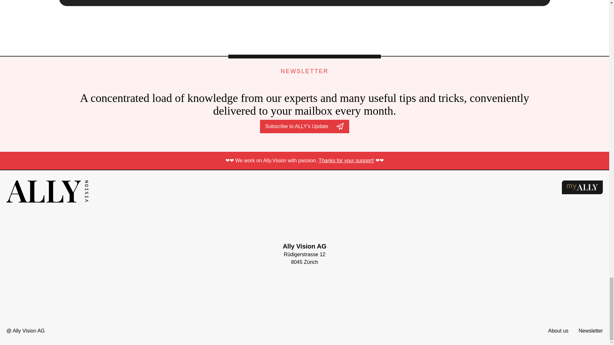  What do you see at coordinates (304, 126) in the screenshot?
I see `Subscribe to ALLY's Update` at bounding box center [304, 126].